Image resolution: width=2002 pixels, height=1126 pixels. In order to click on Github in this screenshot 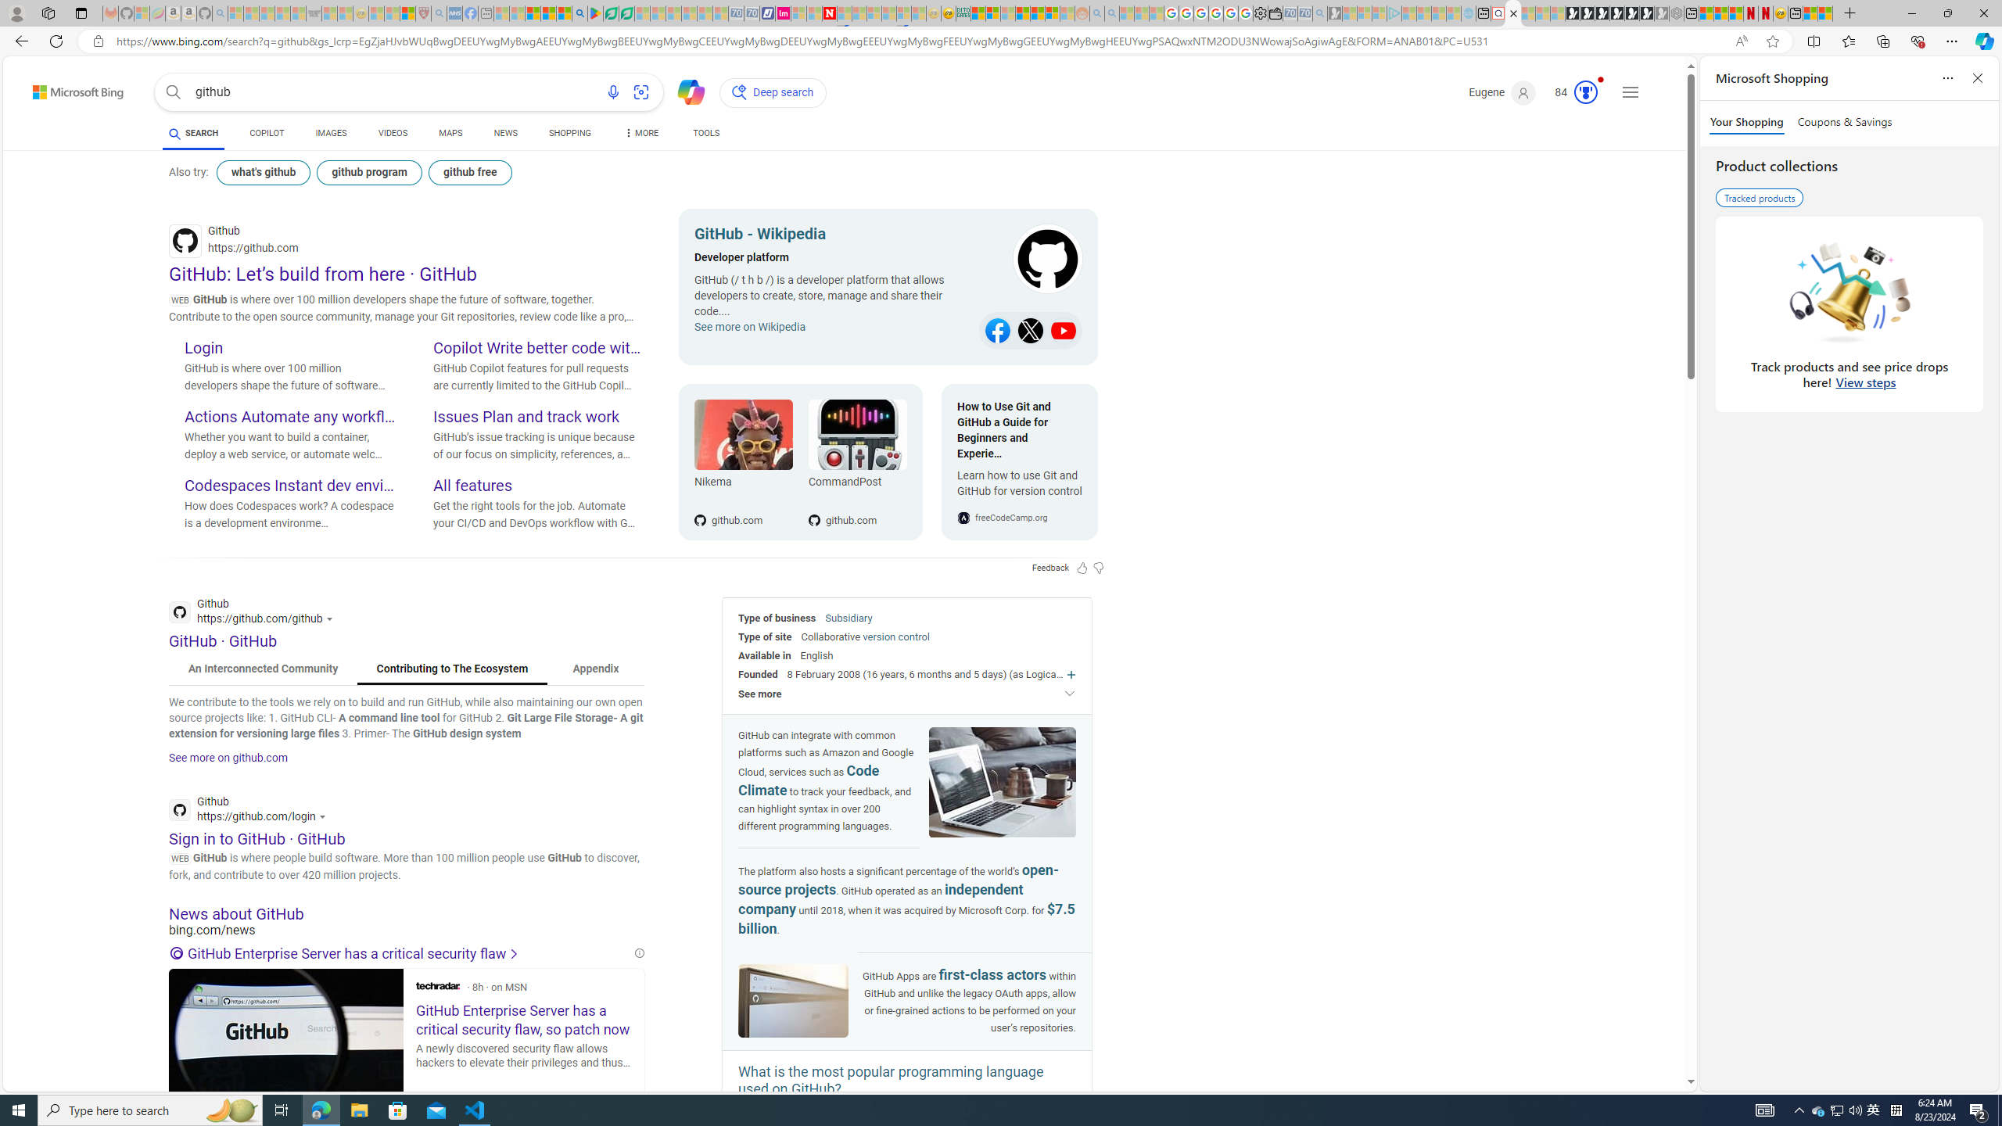, I will do `click(251, 811)`.